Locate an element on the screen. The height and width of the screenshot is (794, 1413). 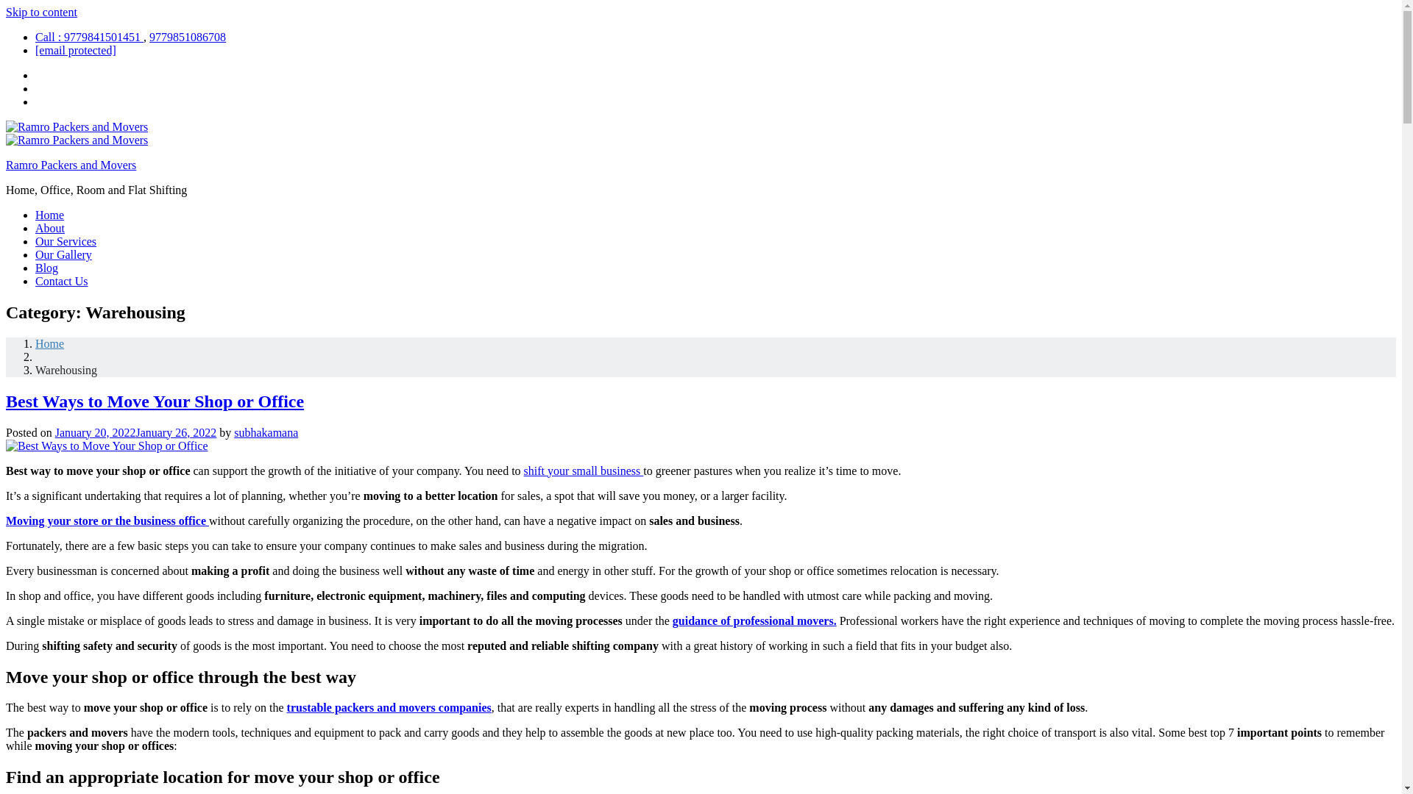
Our Gallery is located at coordinates (63, 254).